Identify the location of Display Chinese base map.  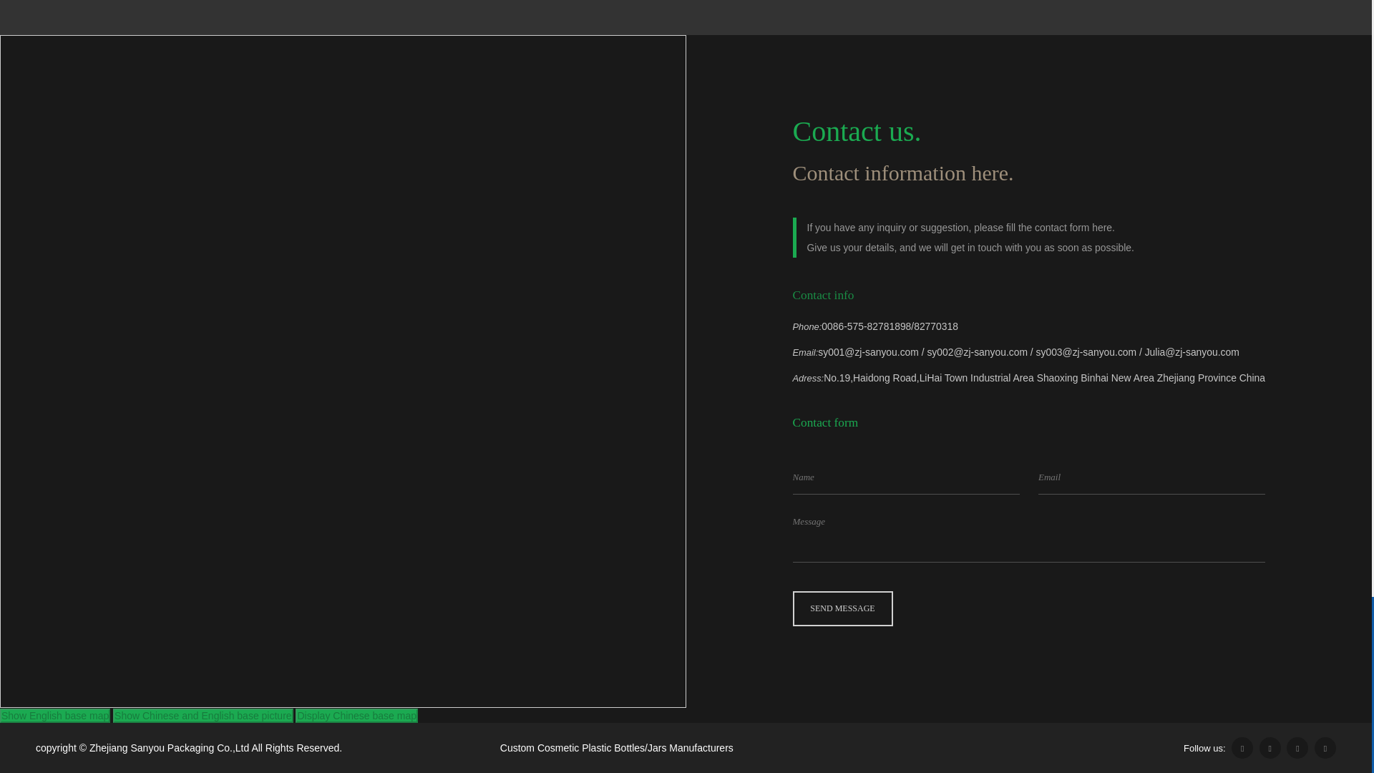
(356, 716).